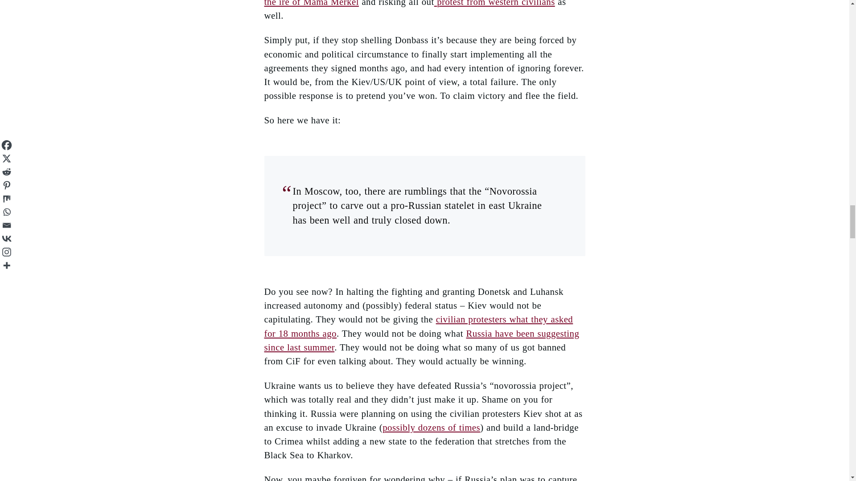  Describe the element at coordinates (494, 4) in the screenshot. I see `protest from western civilians` at that location.